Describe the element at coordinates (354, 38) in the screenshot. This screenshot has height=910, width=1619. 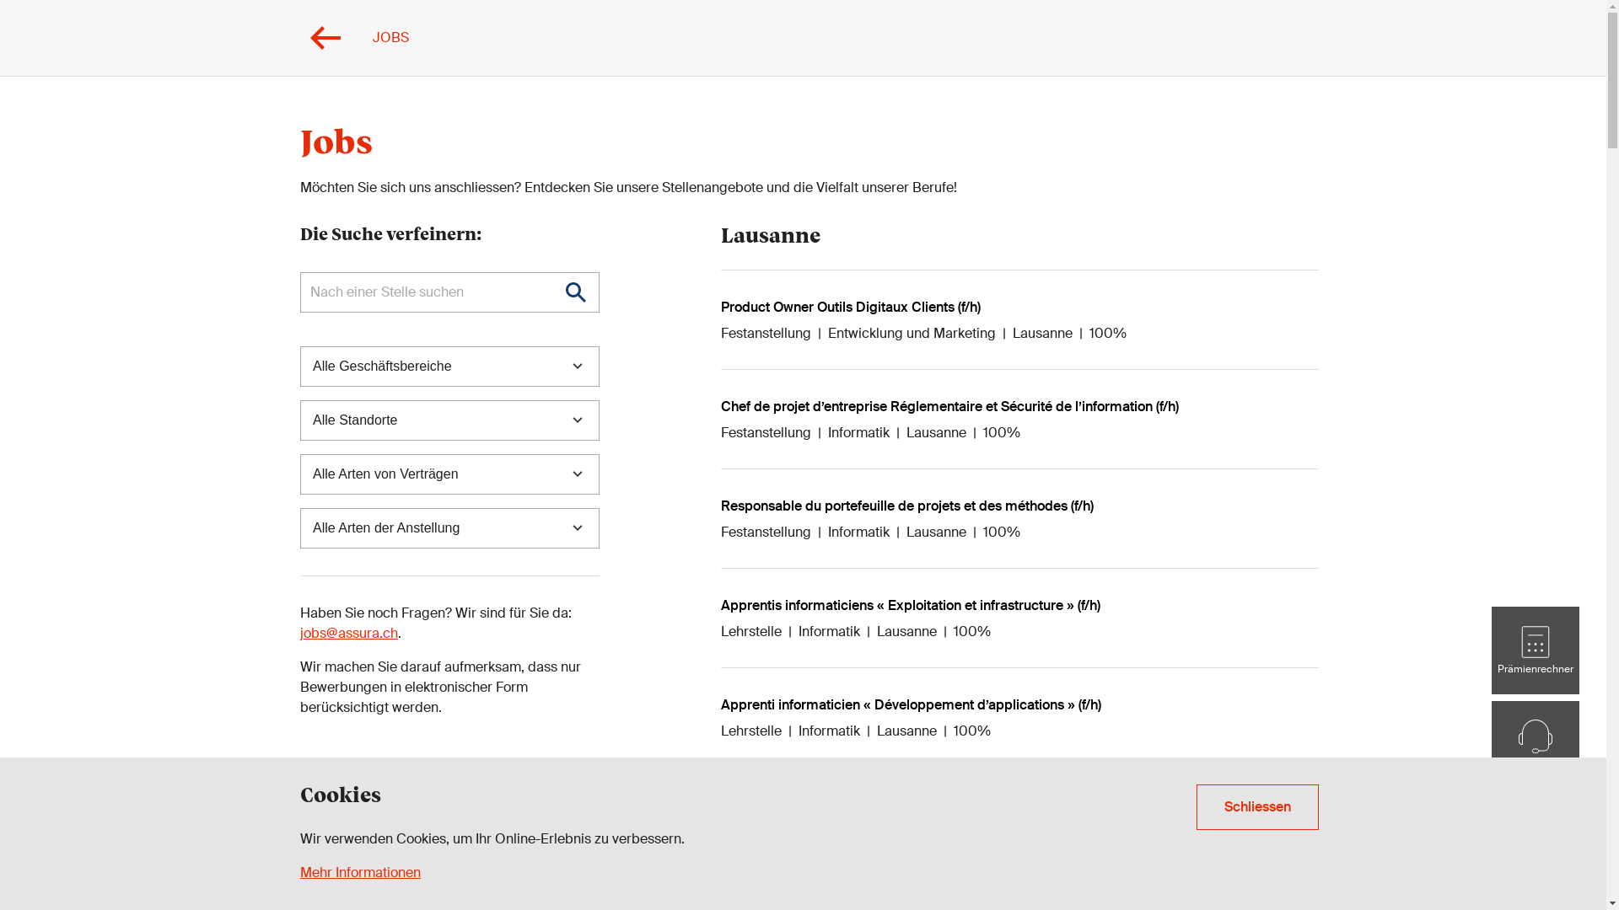
I see `JOBS` at that location.